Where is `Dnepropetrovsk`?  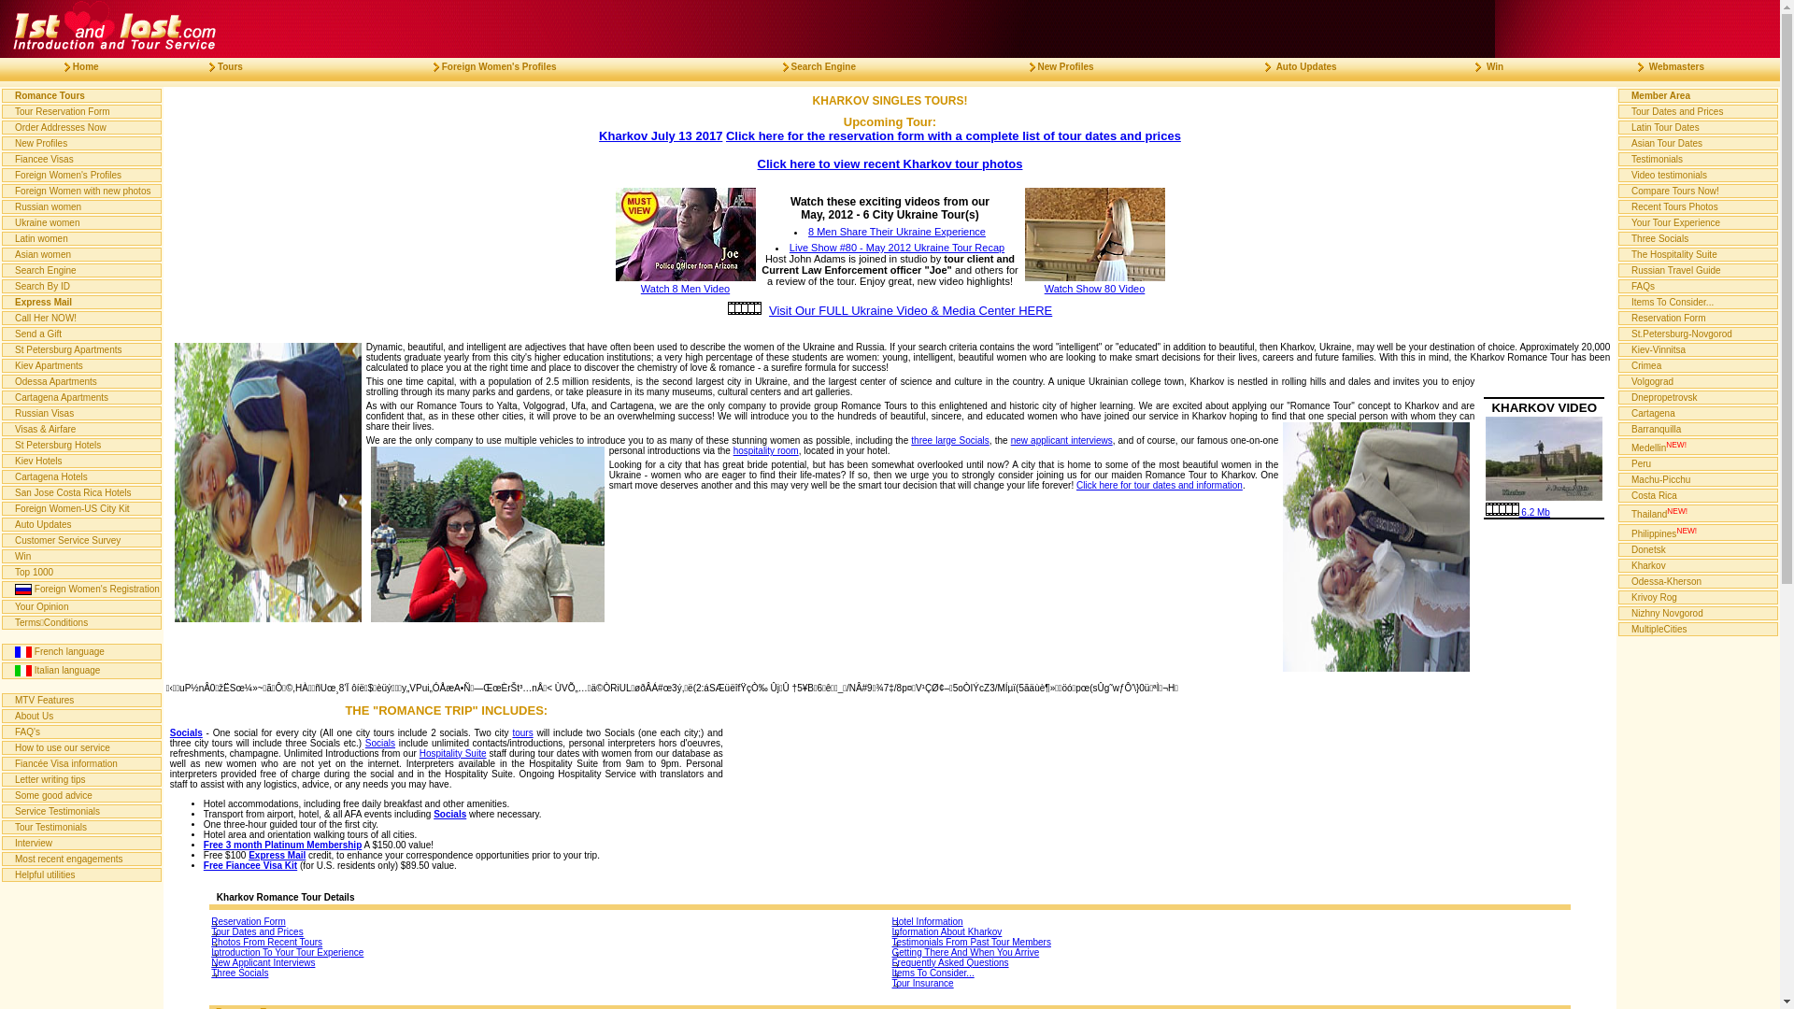 Dnepropetrovsk is located at coordinates (1699, 398).